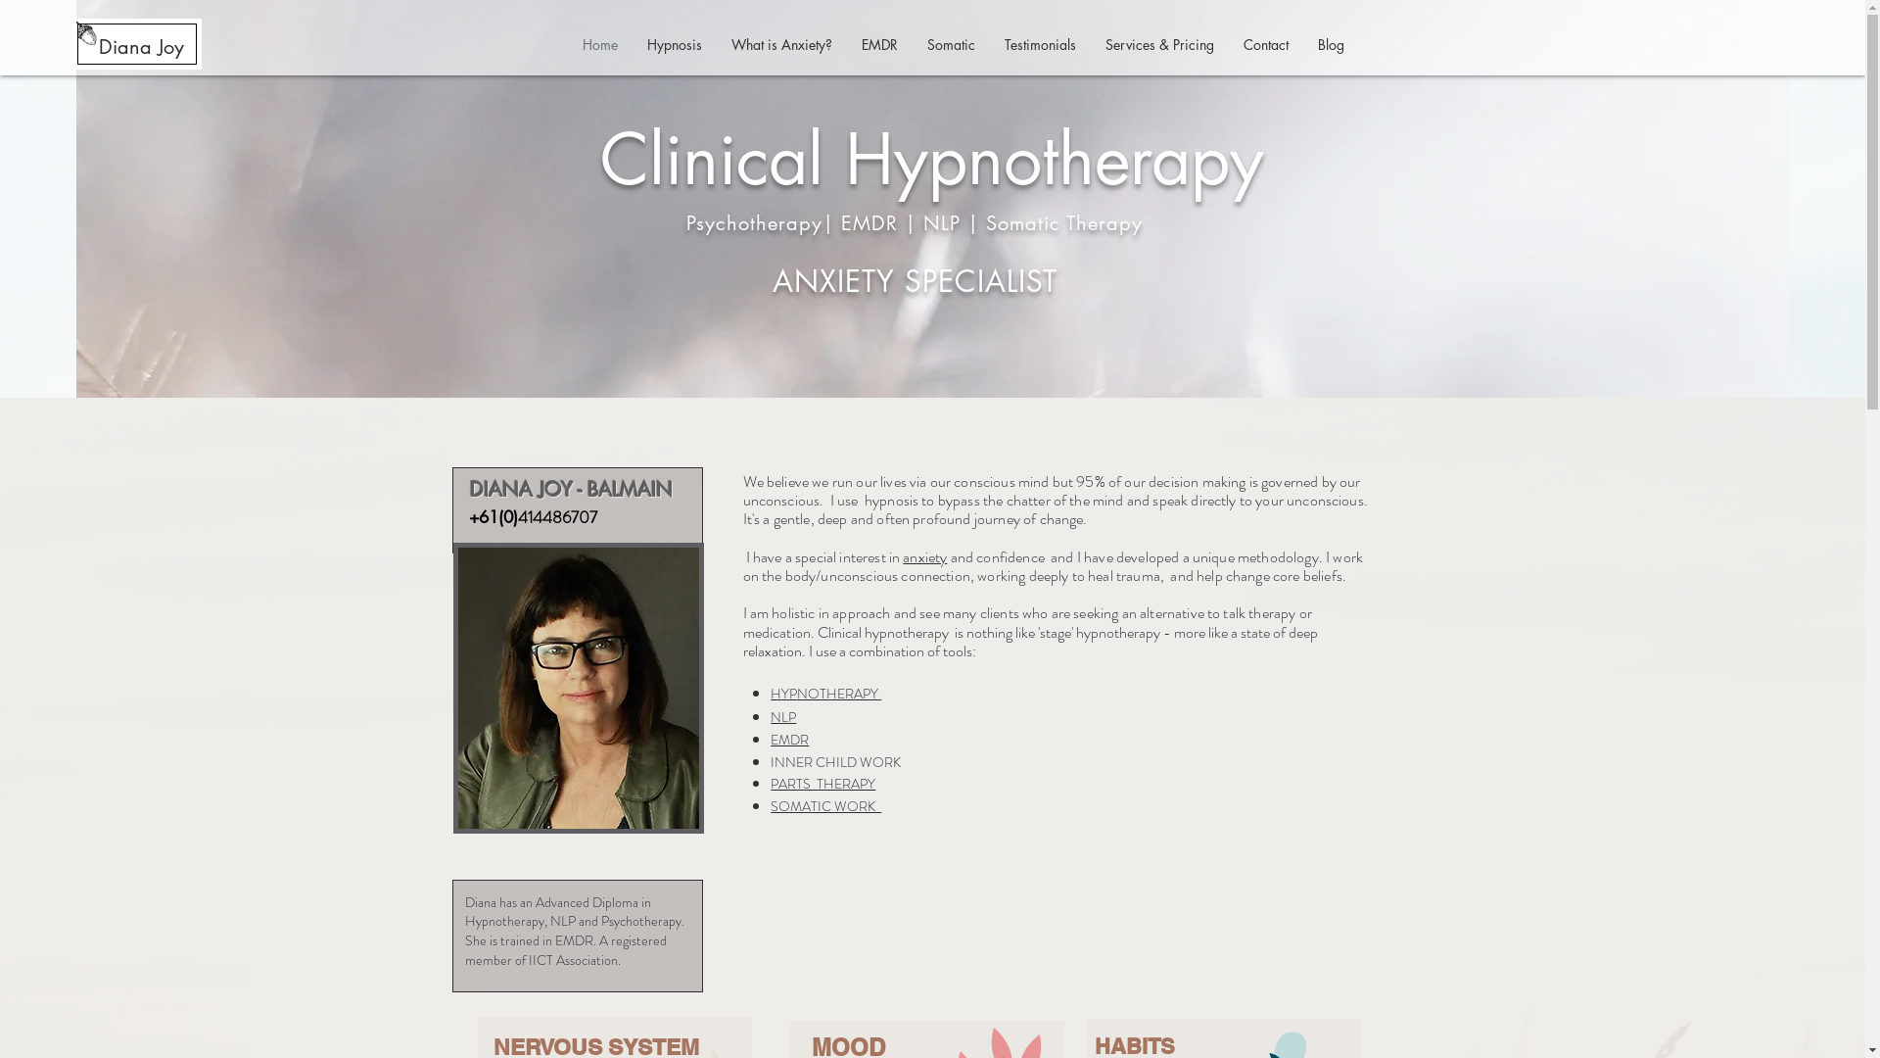 The width and height of the screenshot is (1880, 1058). I want to click on Somatic, so click(952, 45).